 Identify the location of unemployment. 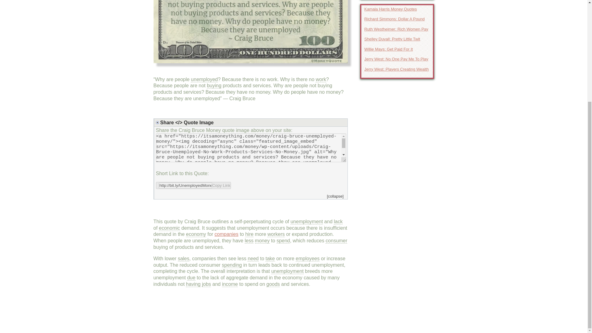
(306, 221).